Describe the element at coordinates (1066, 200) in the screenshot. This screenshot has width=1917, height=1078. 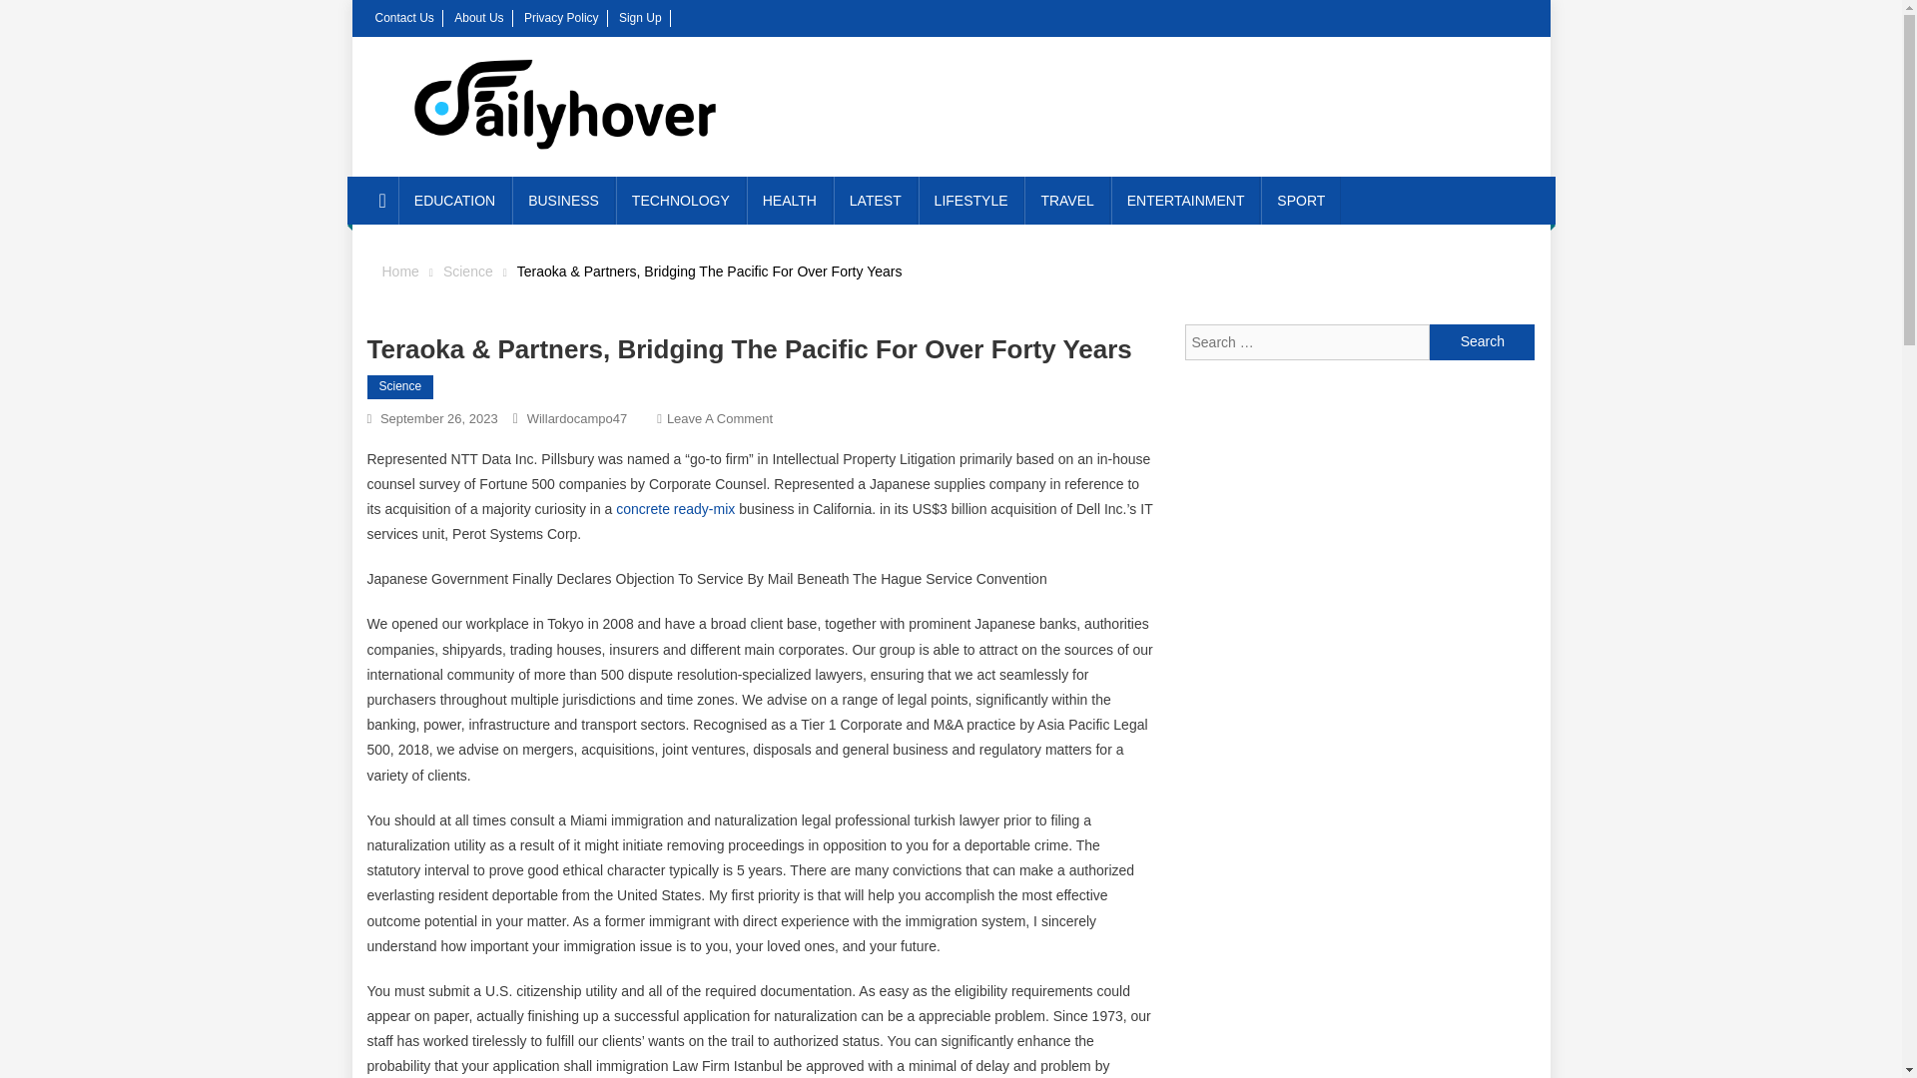
I see `TRAVEL` at that location.